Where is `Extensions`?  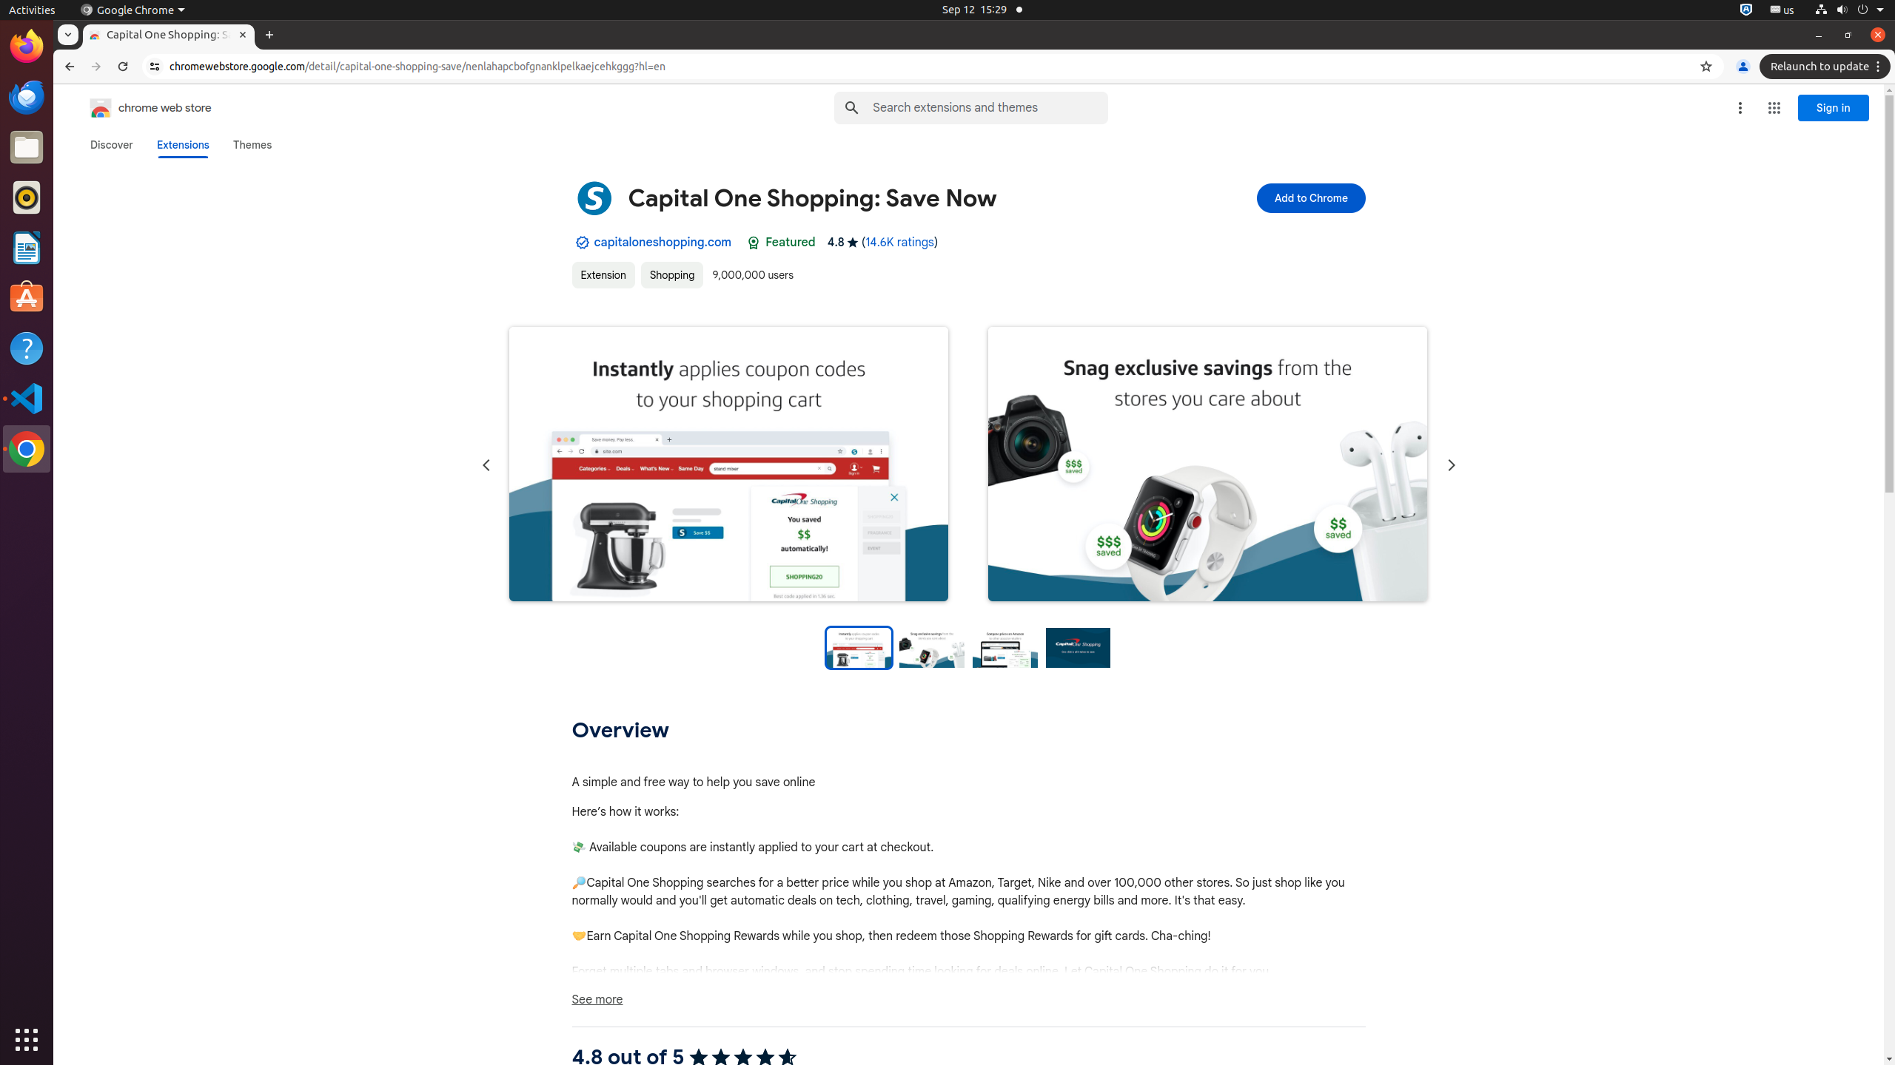
Extensions is located at coordinates (183, 145).